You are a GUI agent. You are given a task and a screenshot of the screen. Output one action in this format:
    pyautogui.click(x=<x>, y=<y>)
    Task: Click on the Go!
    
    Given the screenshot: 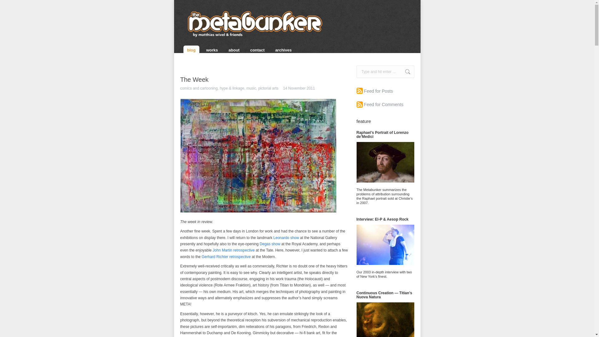 What is the action you would take?
    pyautogui.click(x=404, y=71)
    